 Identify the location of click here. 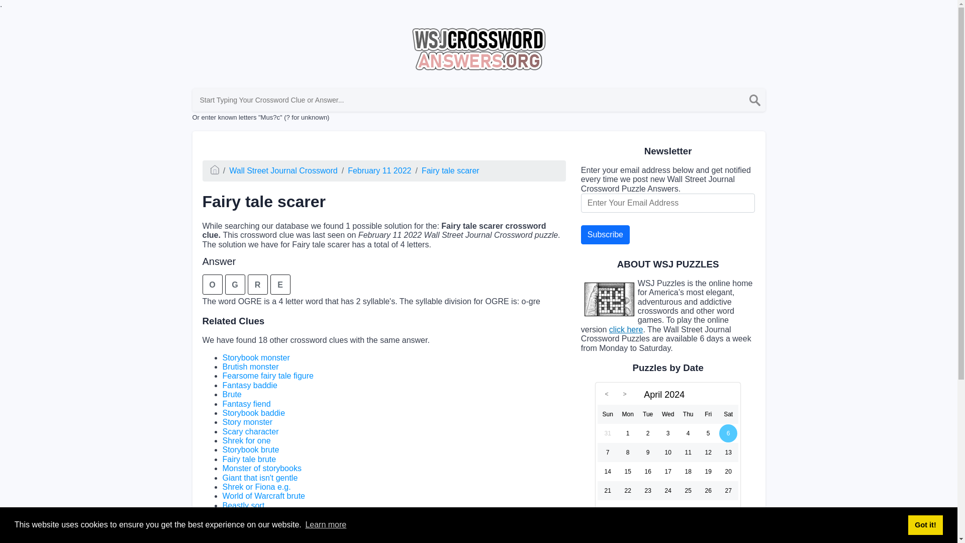
(626, 329).